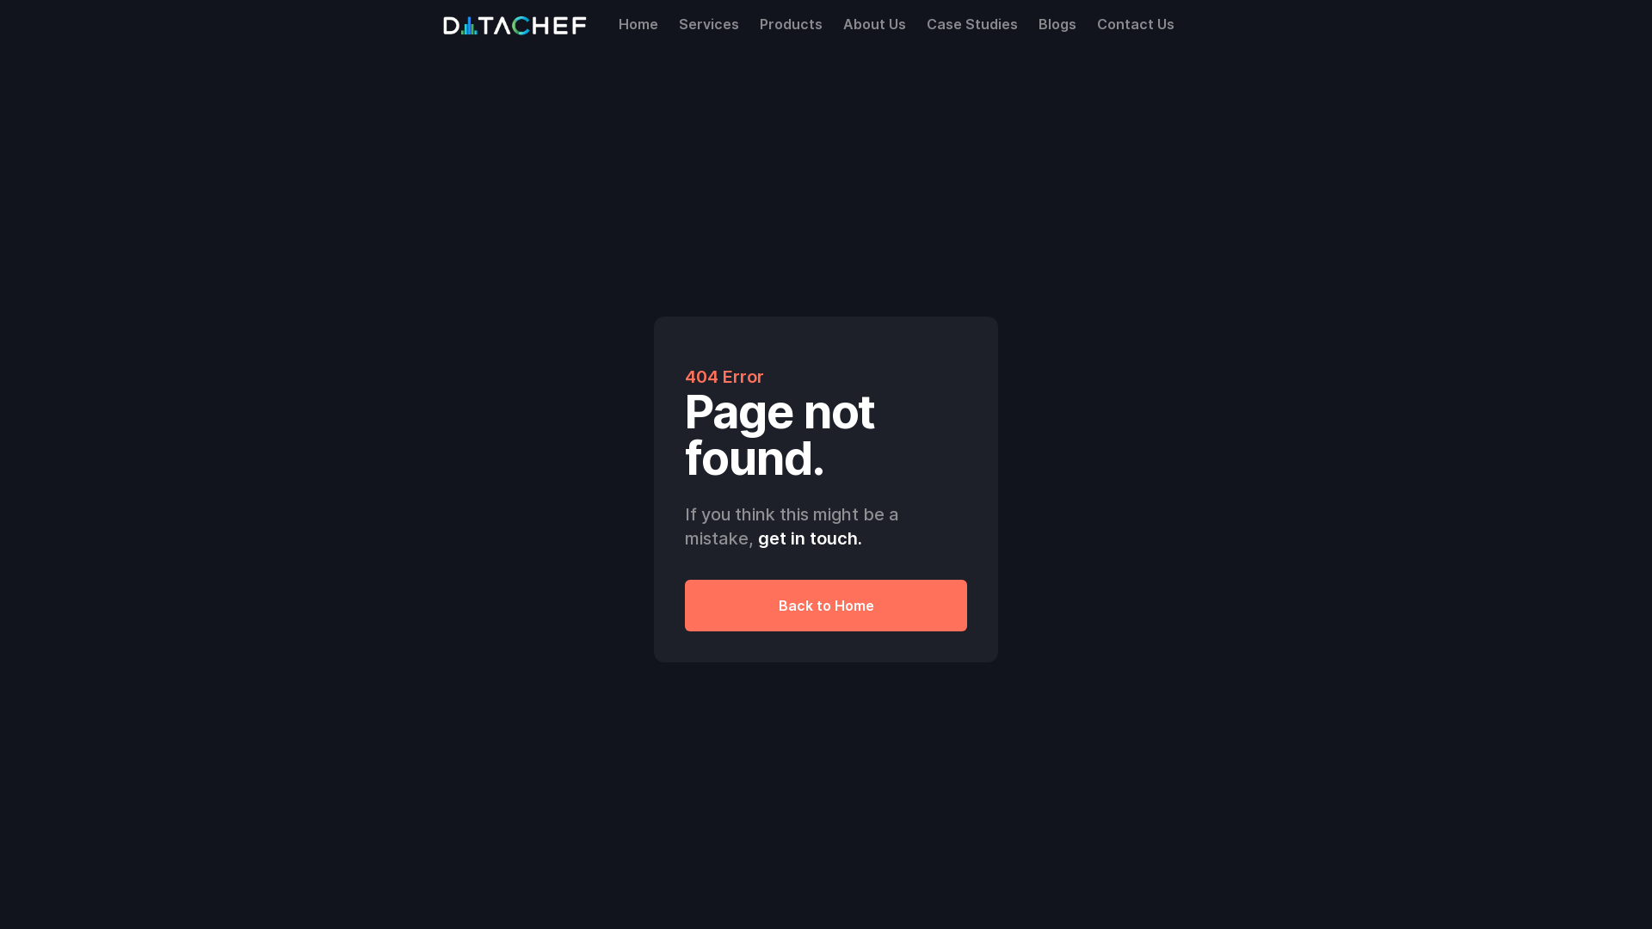 This screenshot has width=1652, height=929. I want to click on Blogs, so click(1057, 24).